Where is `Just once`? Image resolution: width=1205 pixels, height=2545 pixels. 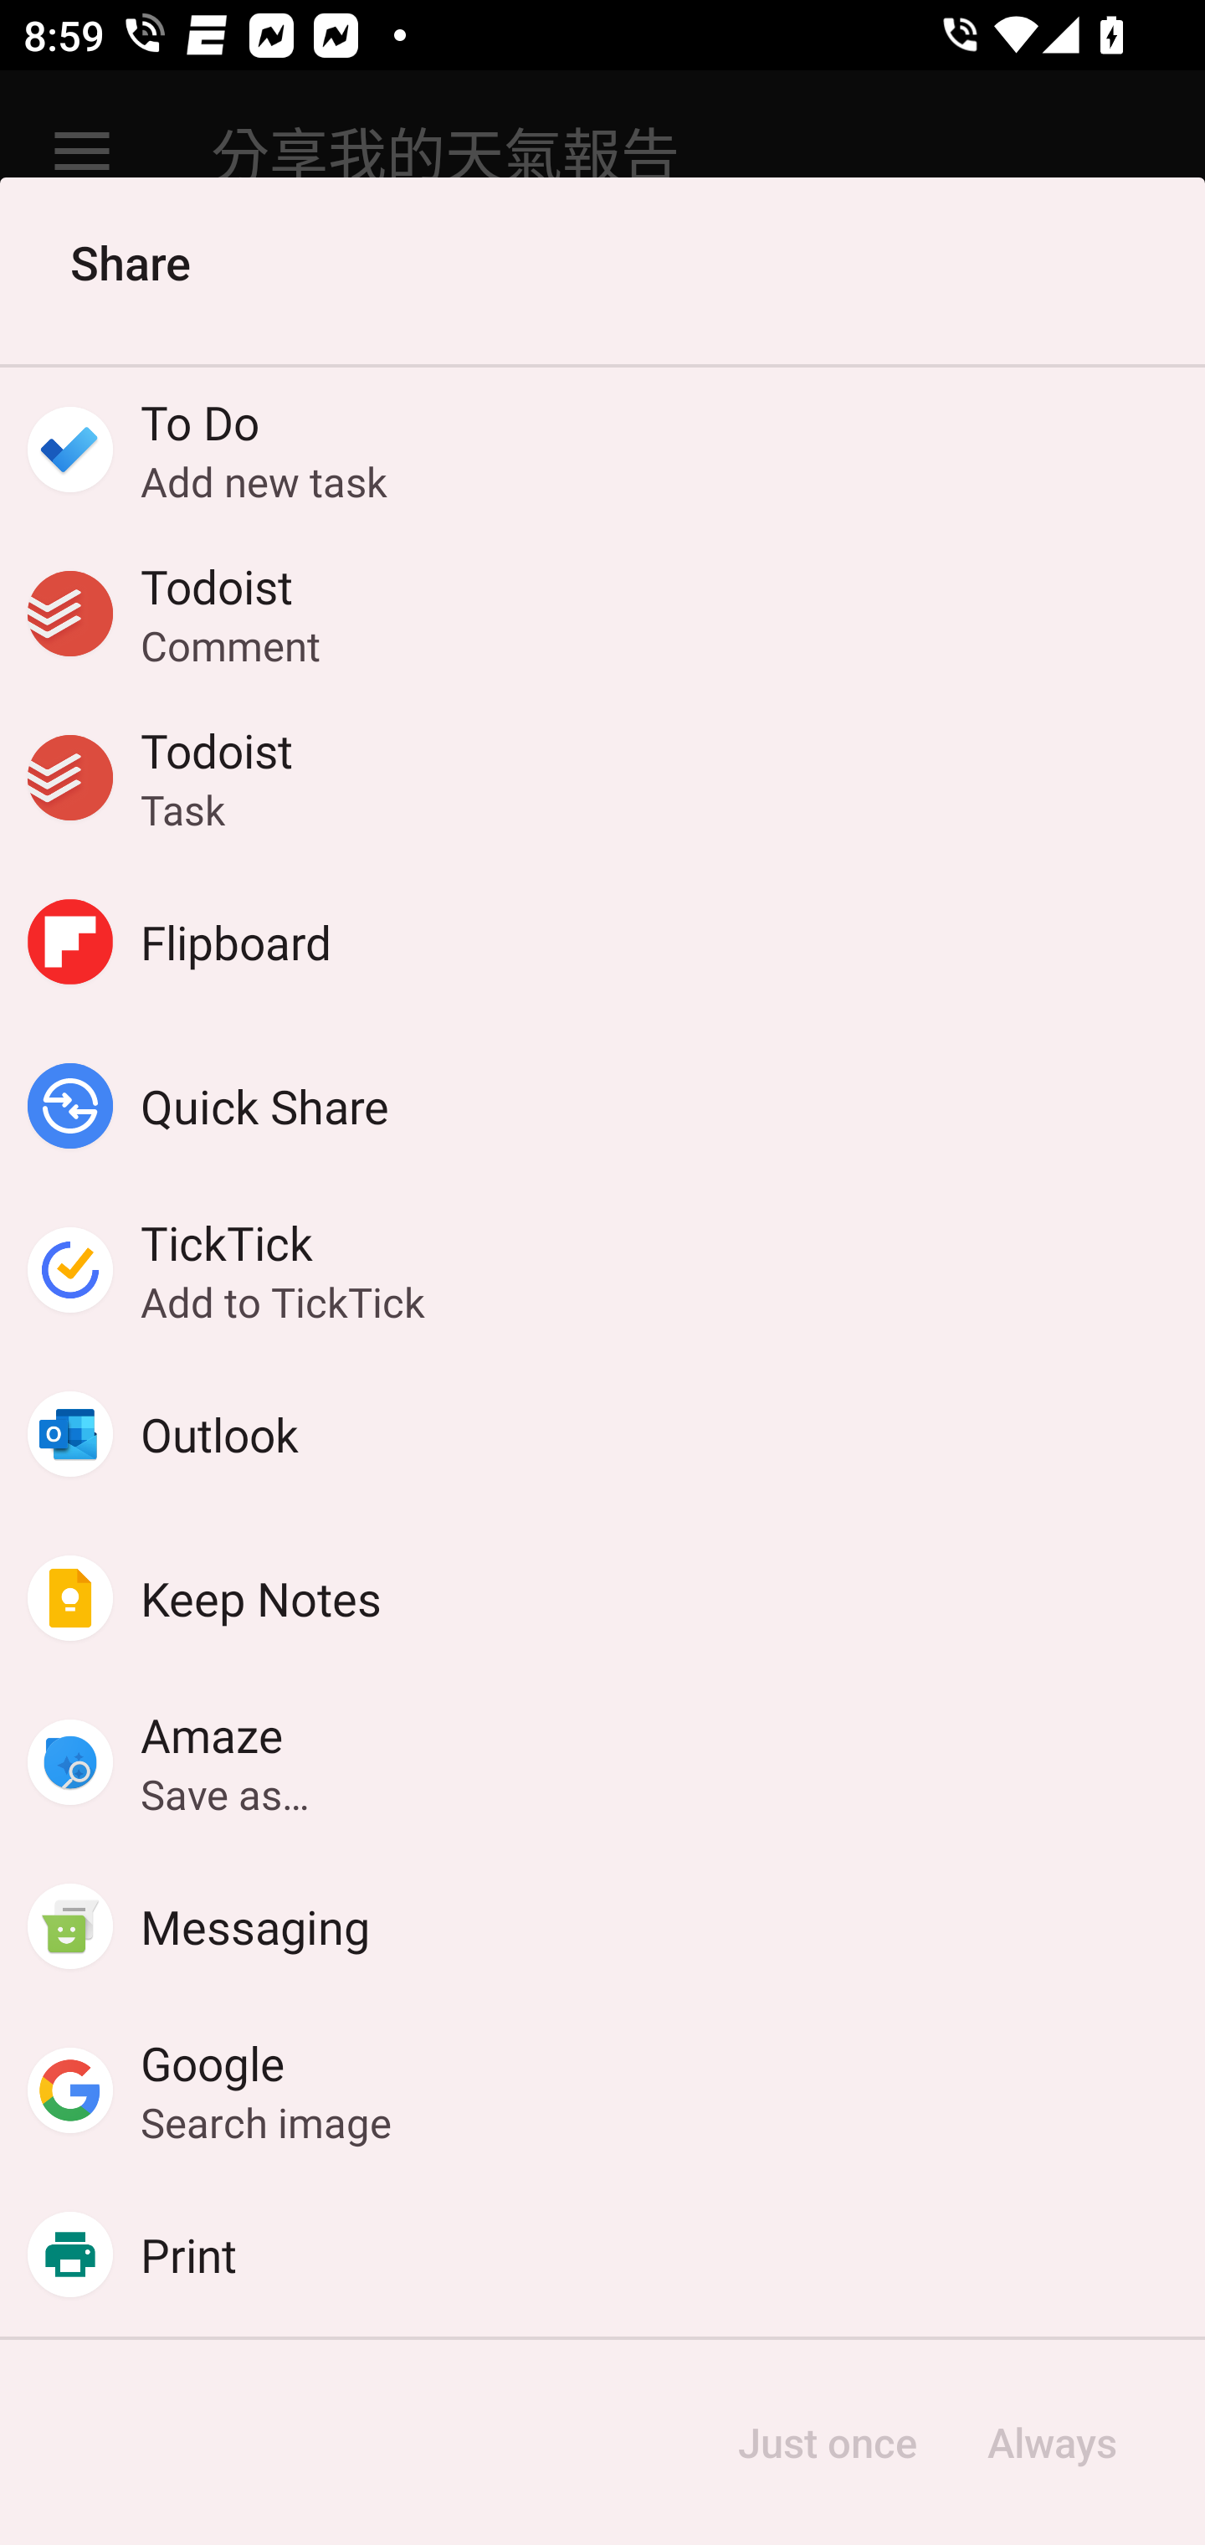 Just once is located at coordinates (827, 2443).